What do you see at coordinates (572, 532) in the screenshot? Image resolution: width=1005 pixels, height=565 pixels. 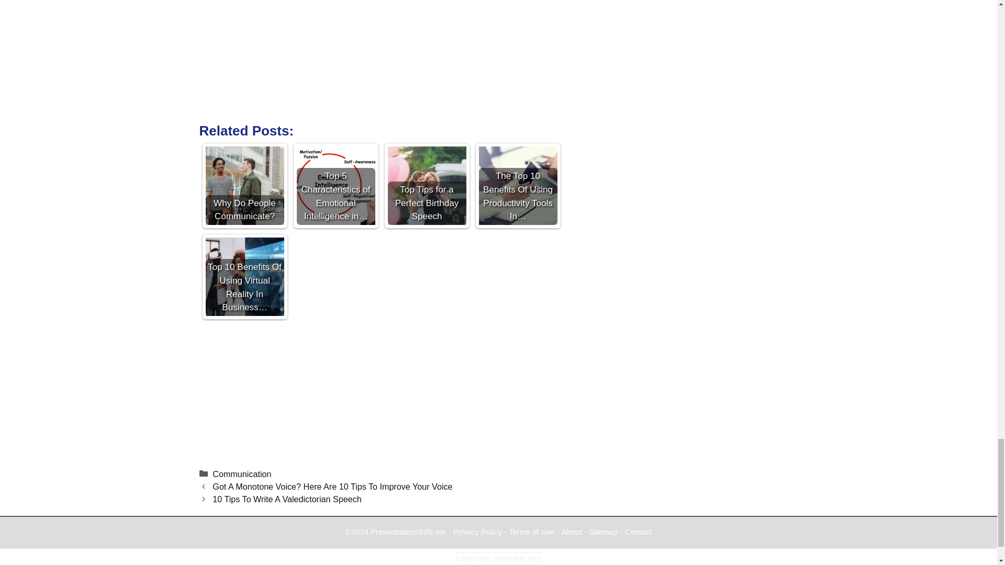 I see `About` at bounding box center [572, 532].